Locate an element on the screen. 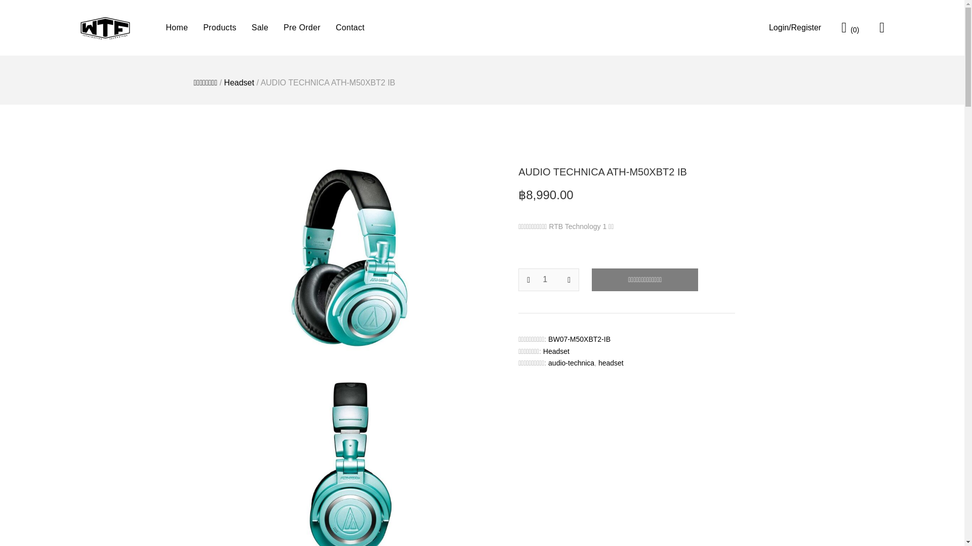  headset is located at coordinates (611, 362).